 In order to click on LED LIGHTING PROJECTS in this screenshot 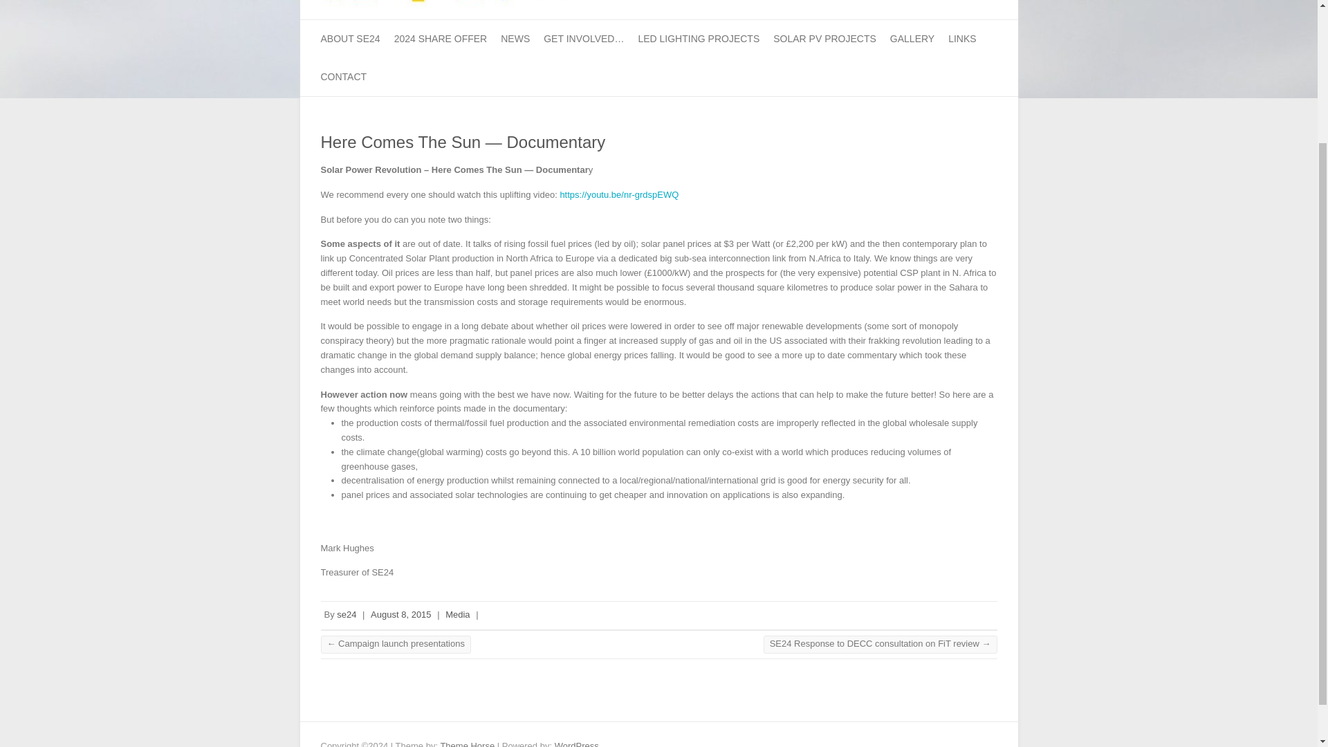, I will do `click(699, 39)`.